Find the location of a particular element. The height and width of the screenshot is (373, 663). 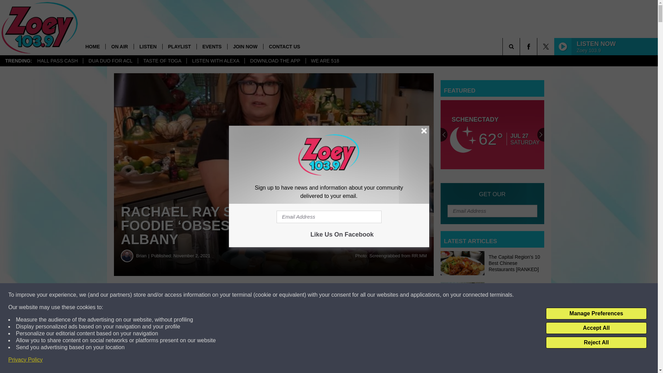

SEARCH is located at coordinates (521, 46).